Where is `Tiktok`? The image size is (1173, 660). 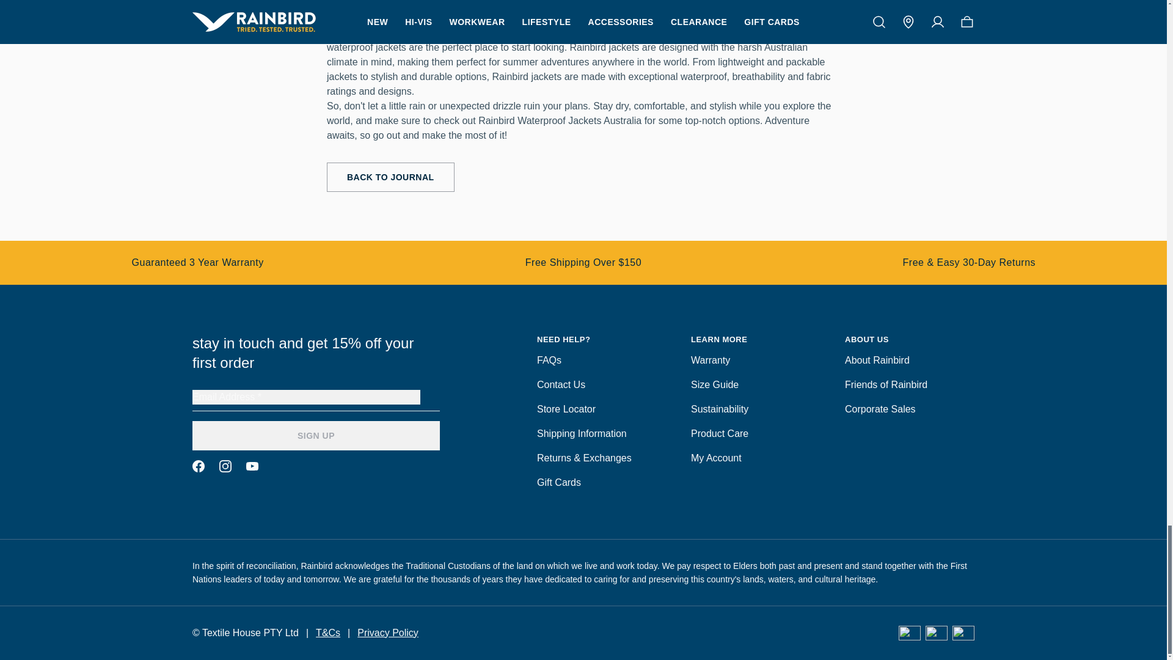 Tiktok is located at coordinates (252, 466).